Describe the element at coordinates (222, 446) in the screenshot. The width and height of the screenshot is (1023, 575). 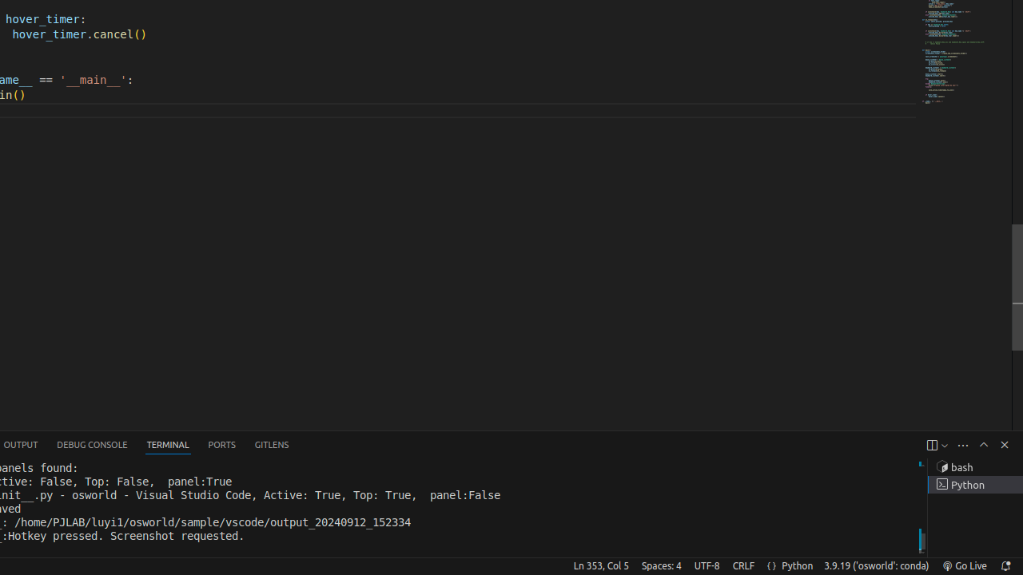
I see `Ports` at that location.